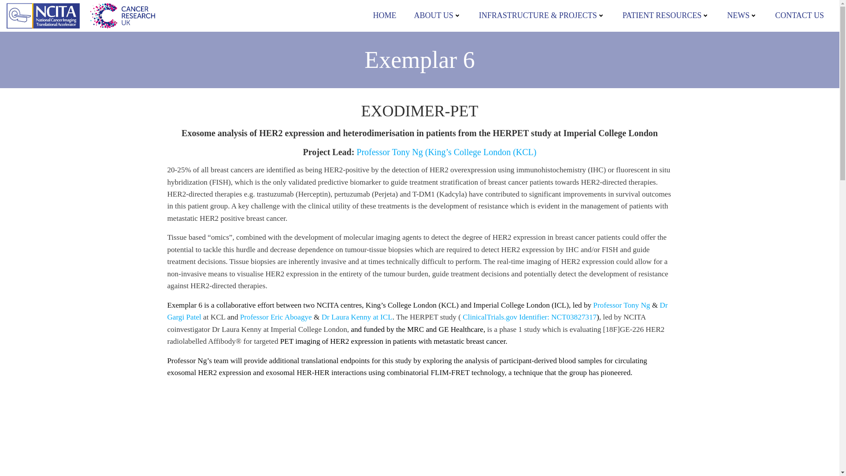  What do you see at coordinates (666, 15) in the screenshot?
I see `PATIENT RESOURCES` at bounding box center [666, 15].